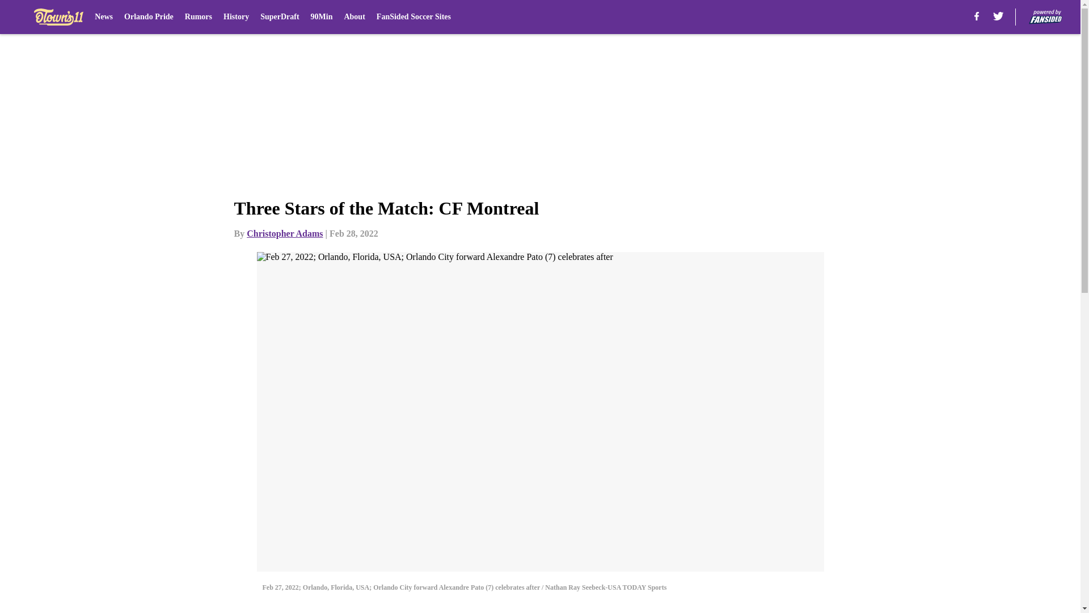 This screenshot has height=613, width=1089. I want to click on Rumors, so click(199, 17).